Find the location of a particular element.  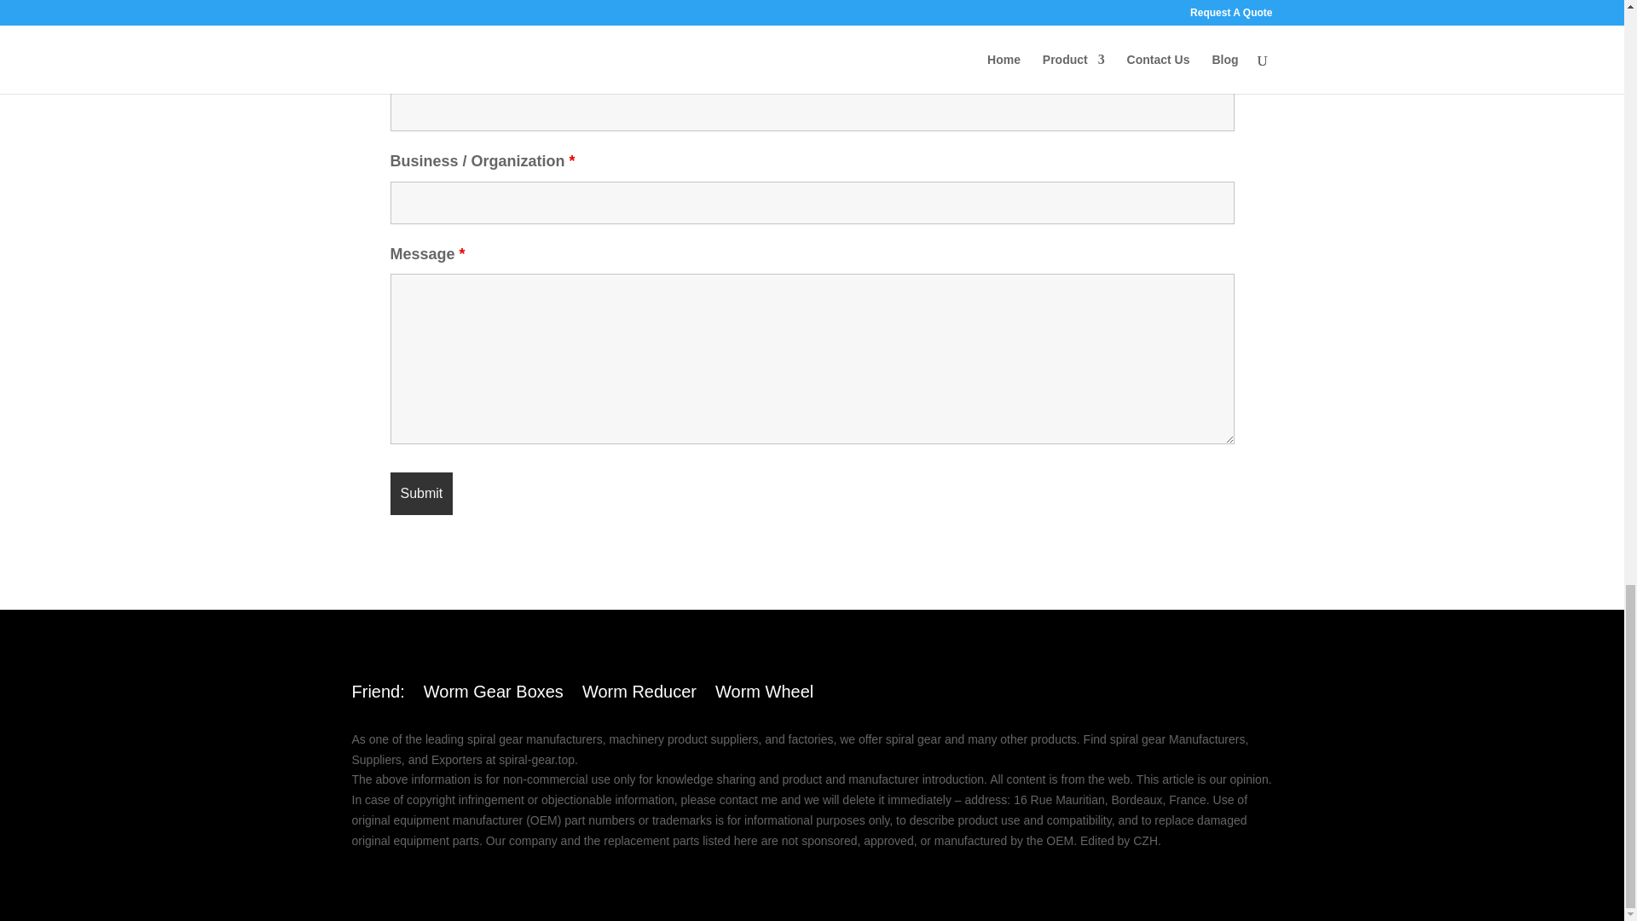

Submit is located at coordinates (421, 493).